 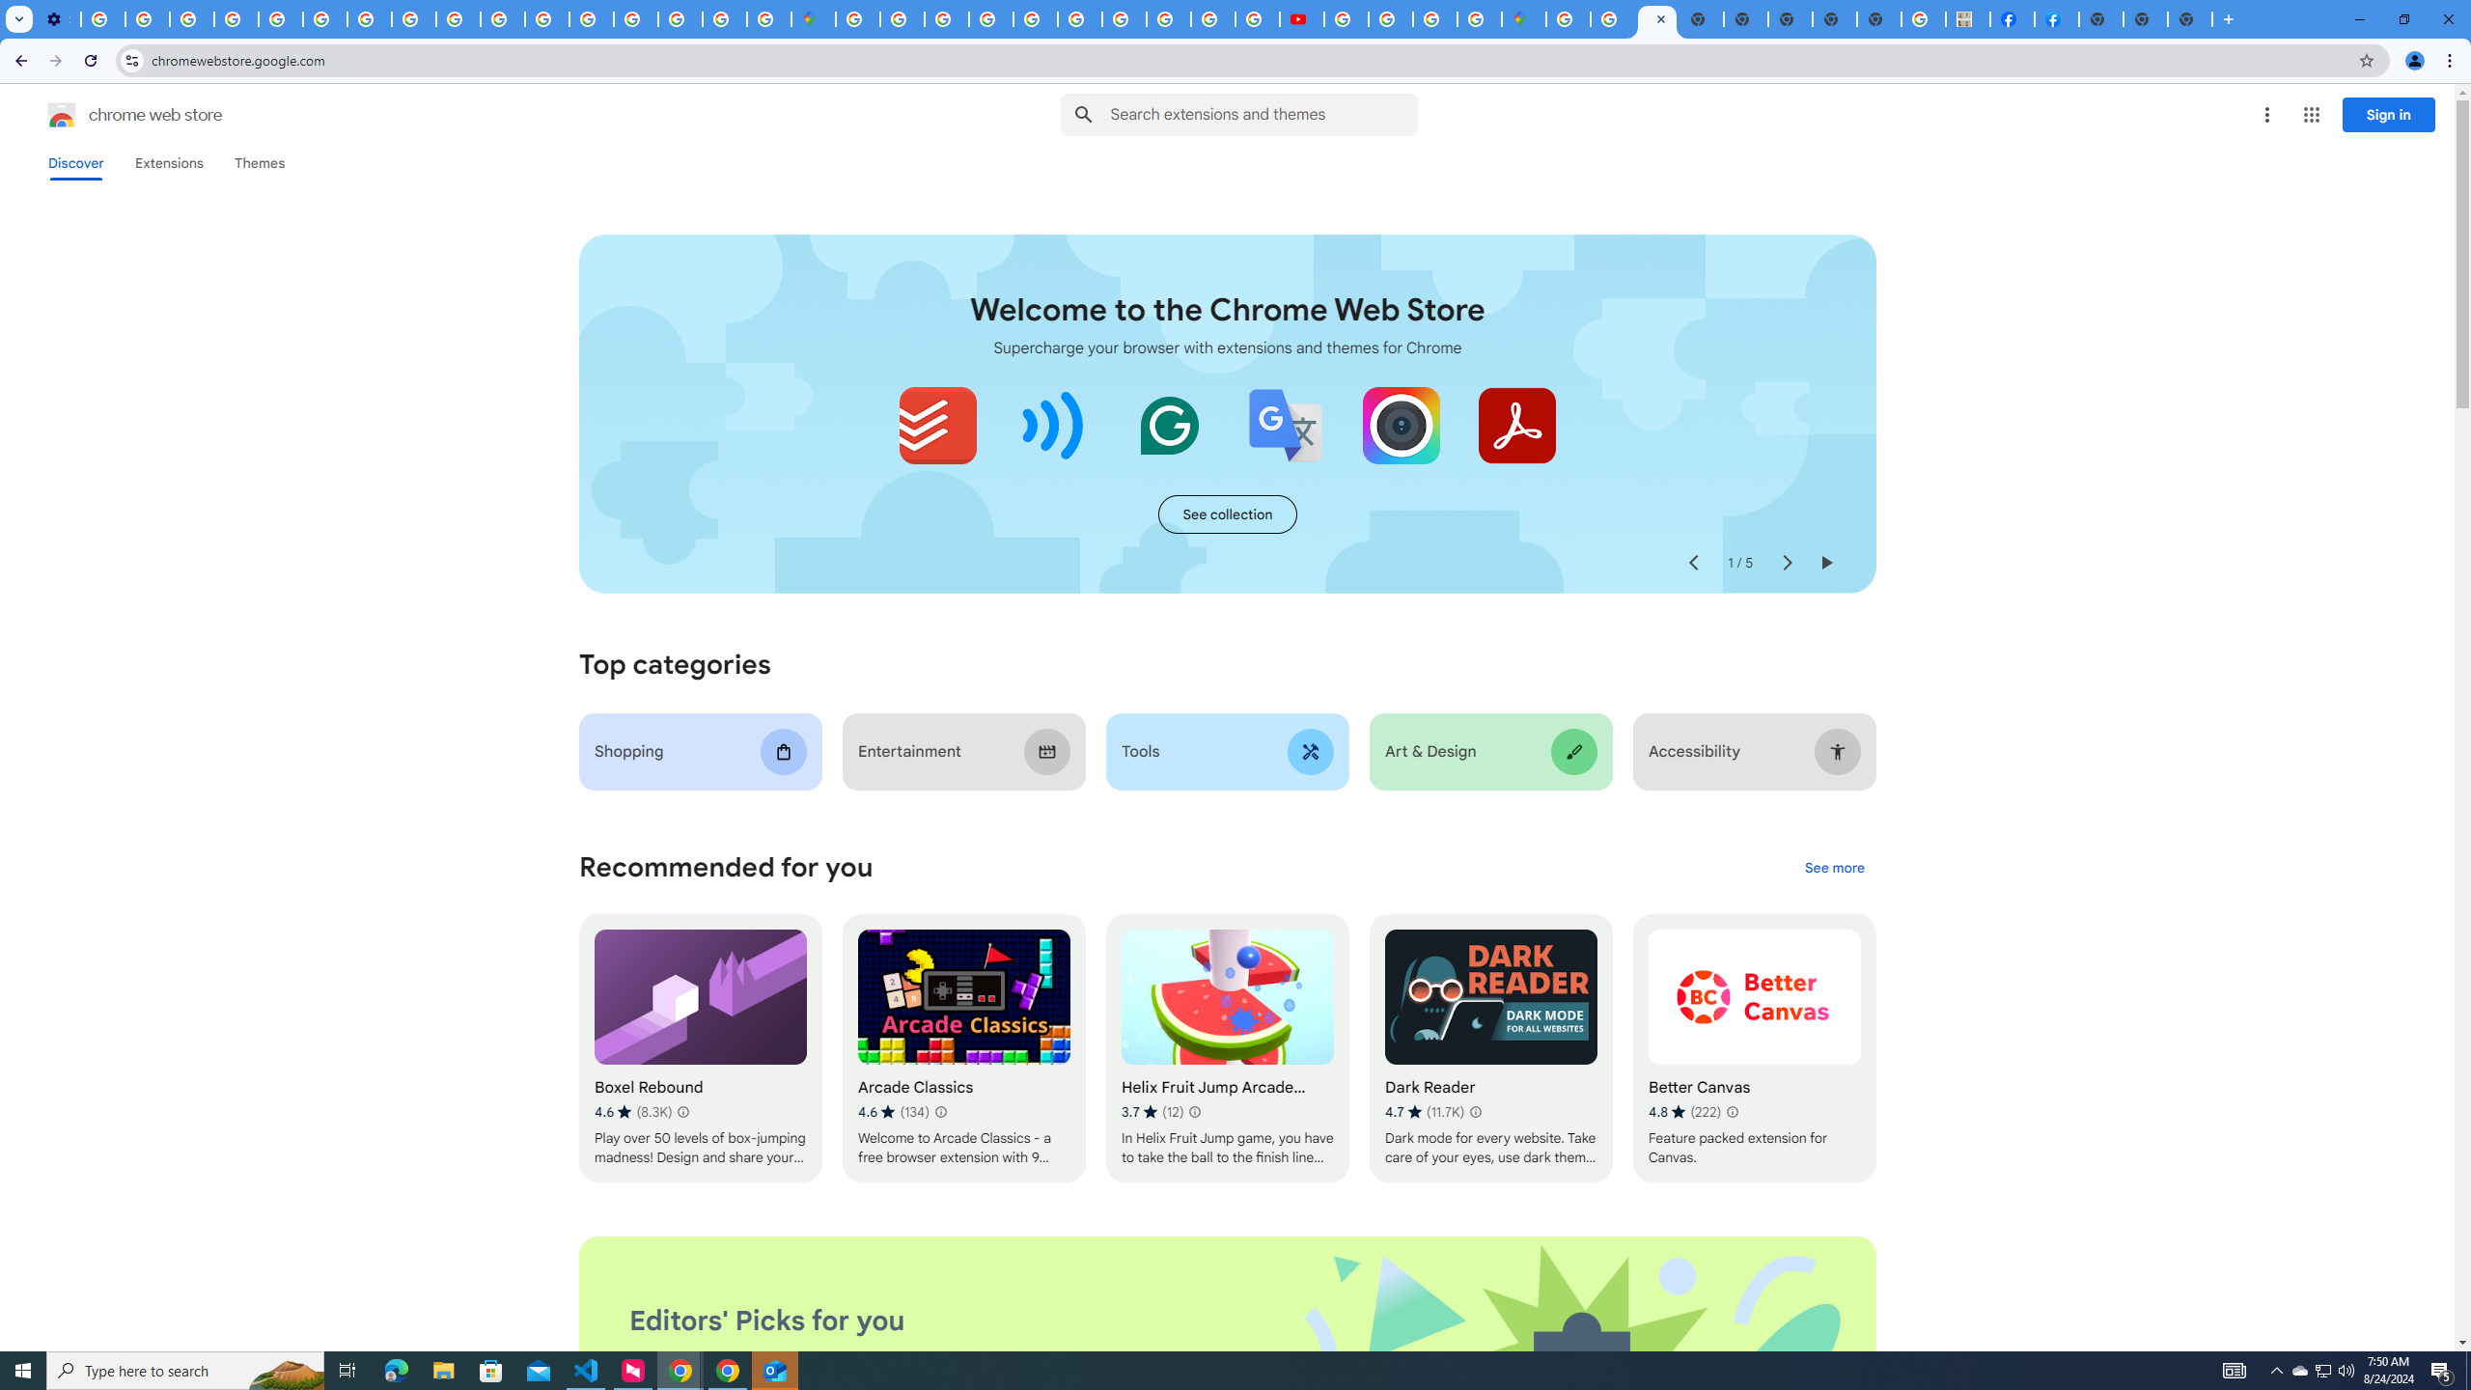 What do you see at coordinates (1475, 1112) in the screenshot?
I see `Learn more about results and reviews "Dark Reader"` at bounding box center [1475, 1112].